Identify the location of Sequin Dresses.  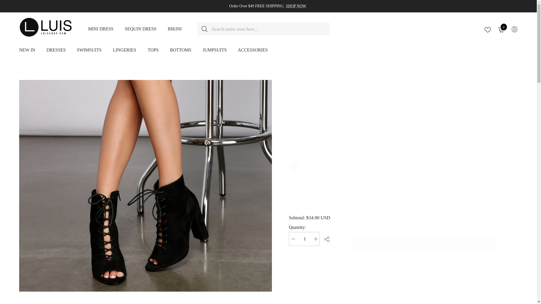
(500, 29).